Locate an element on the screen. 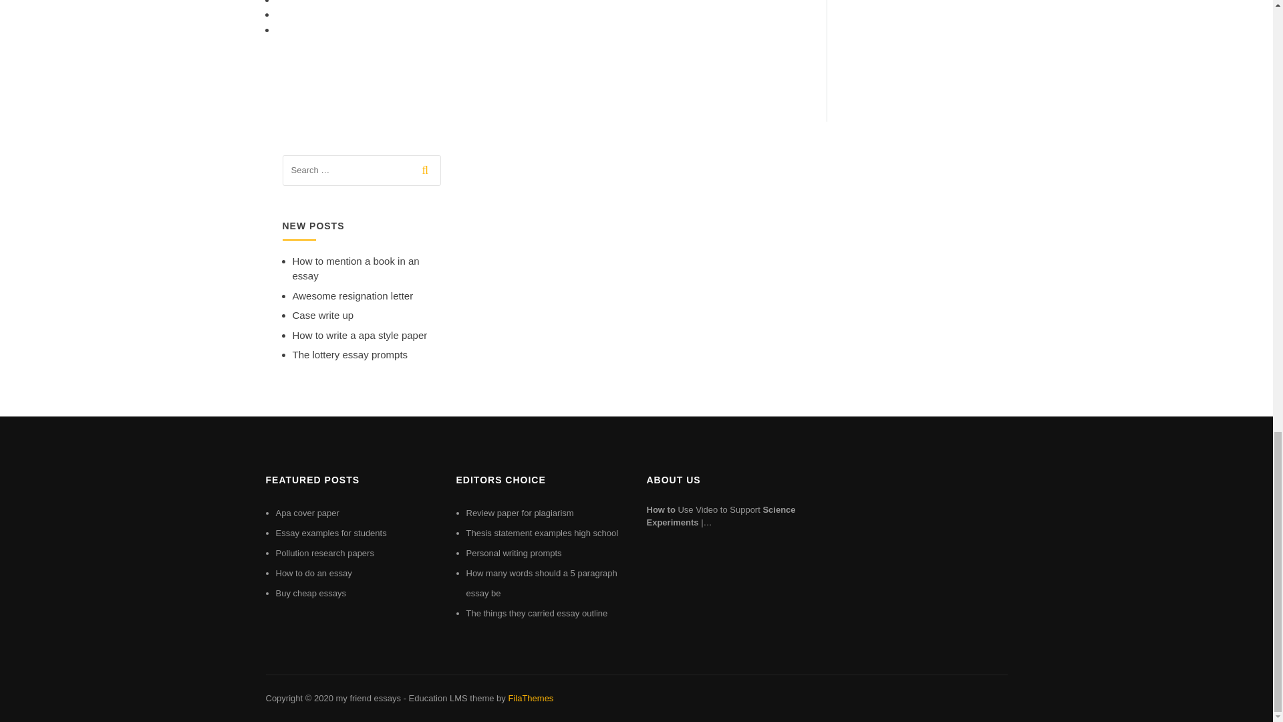 This screenshot has width=1283, height=722. How to write a apa style paper is located at coordinates (360, 334).